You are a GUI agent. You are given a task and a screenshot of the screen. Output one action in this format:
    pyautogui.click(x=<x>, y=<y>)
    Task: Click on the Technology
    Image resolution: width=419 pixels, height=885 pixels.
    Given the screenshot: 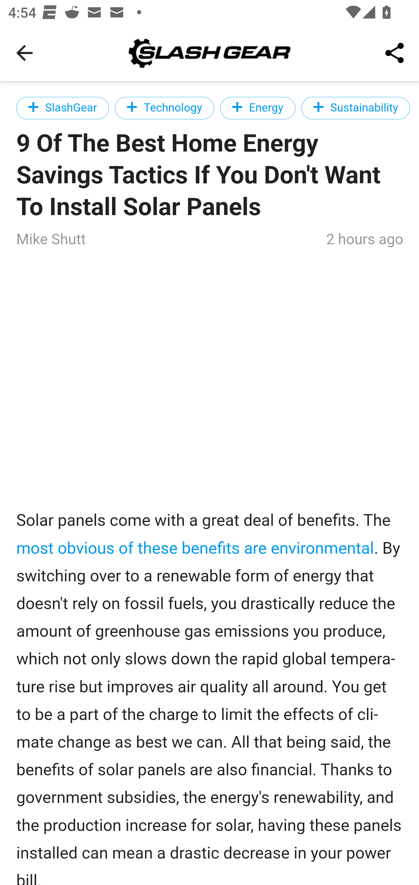 What is the action you would take?
    pyautogui.click(x=164, y=108)
    